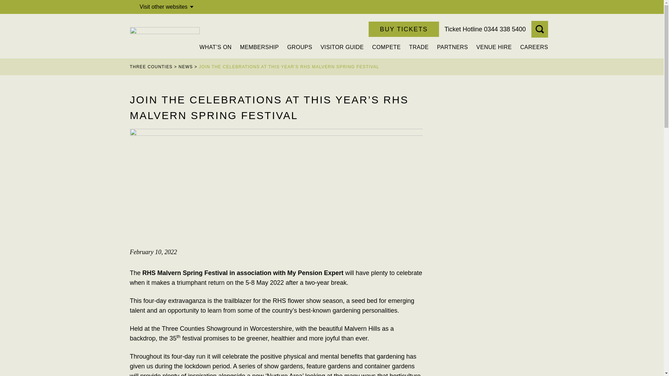 The height and width of the screenshot is (376, 669). I want to click on CAREERS, so click(534, 47).